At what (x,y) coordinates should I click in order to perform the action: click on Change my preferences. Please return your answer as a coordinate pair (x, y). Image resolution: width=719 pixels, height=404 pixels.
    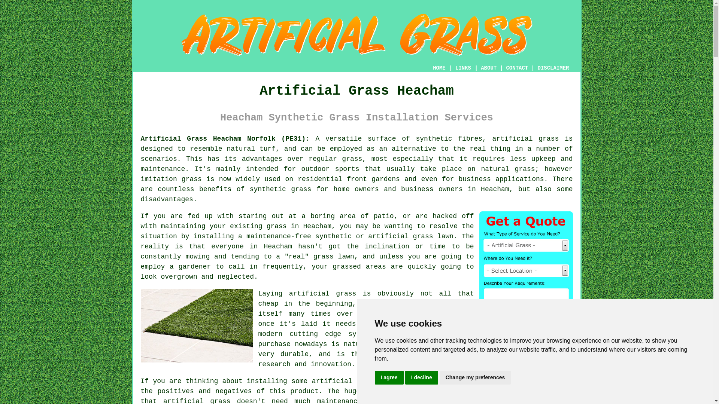
    Looking at the image, I should click on (475, 378).